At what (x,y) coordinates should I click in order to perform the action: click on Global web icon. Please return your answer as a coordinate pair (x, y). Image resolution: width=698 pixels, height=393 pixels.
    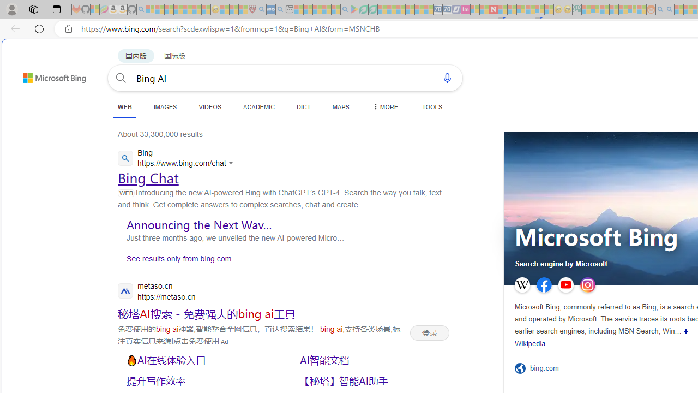
    Looking at the image, I should click on (125, 158).